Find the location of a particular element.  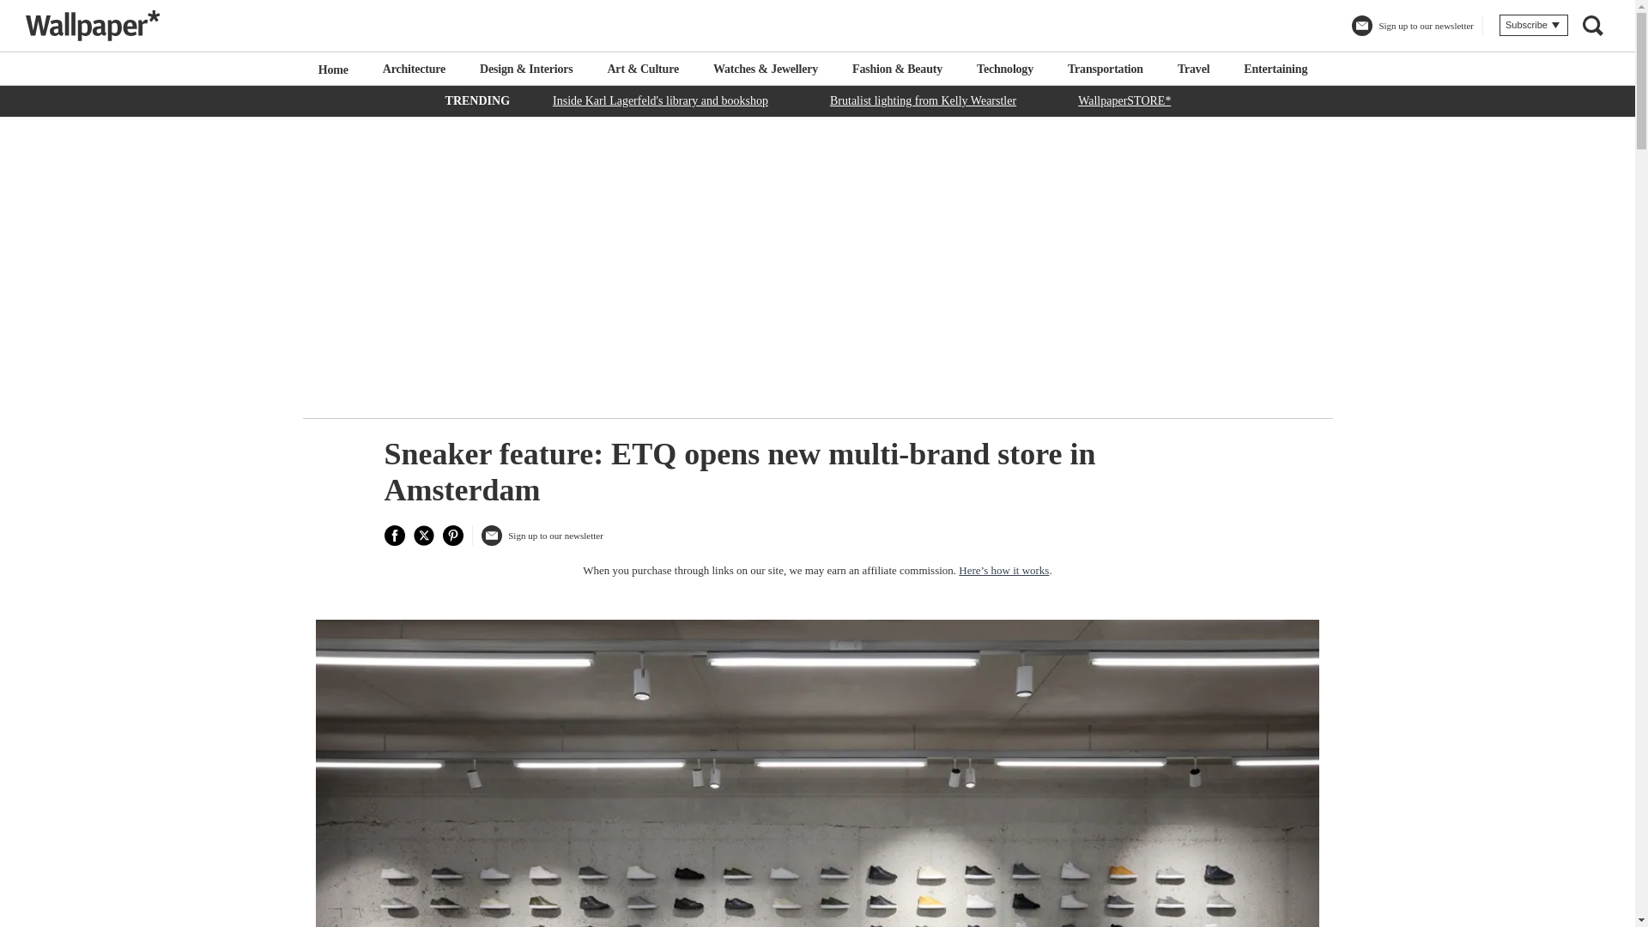

Entertaining is located at coordinates (1275, 69).